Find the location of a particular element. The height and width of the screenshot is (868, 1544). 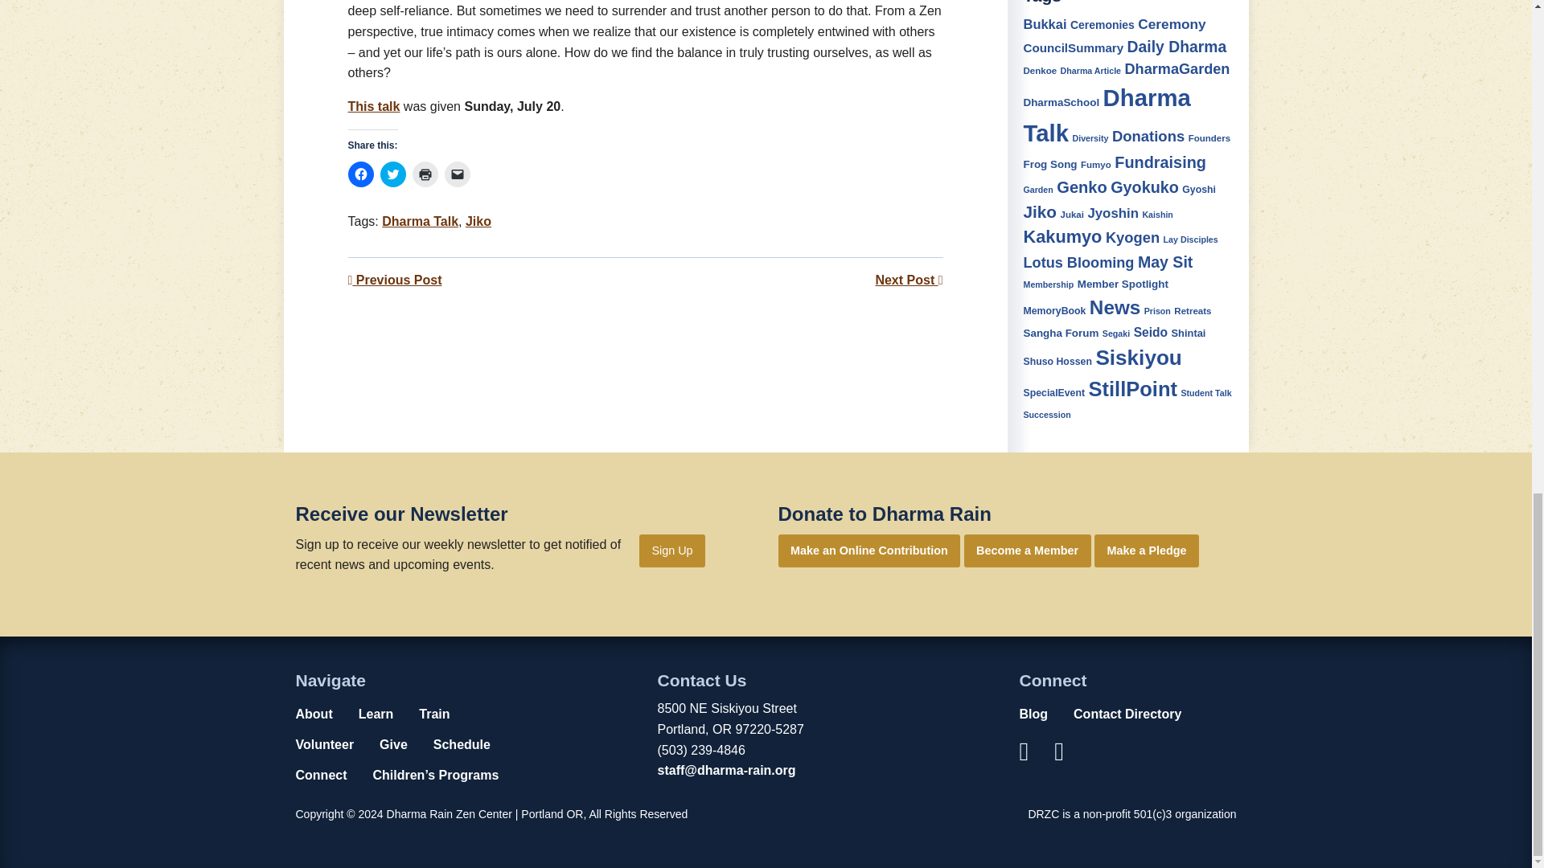

Click to print is located at coordinates (425, 174).